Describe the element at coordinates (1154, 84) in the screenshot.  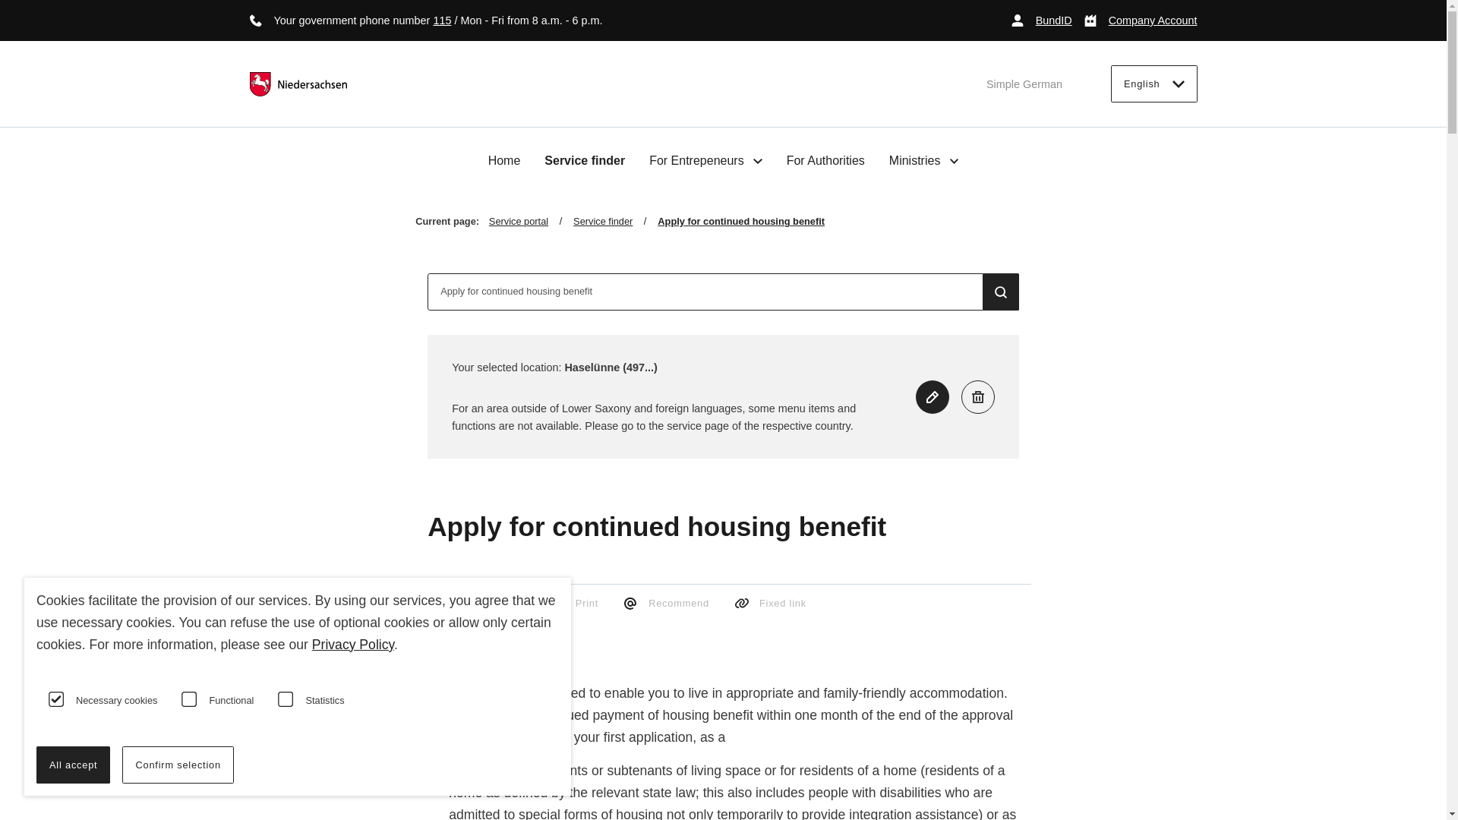
I see `English` at that location.